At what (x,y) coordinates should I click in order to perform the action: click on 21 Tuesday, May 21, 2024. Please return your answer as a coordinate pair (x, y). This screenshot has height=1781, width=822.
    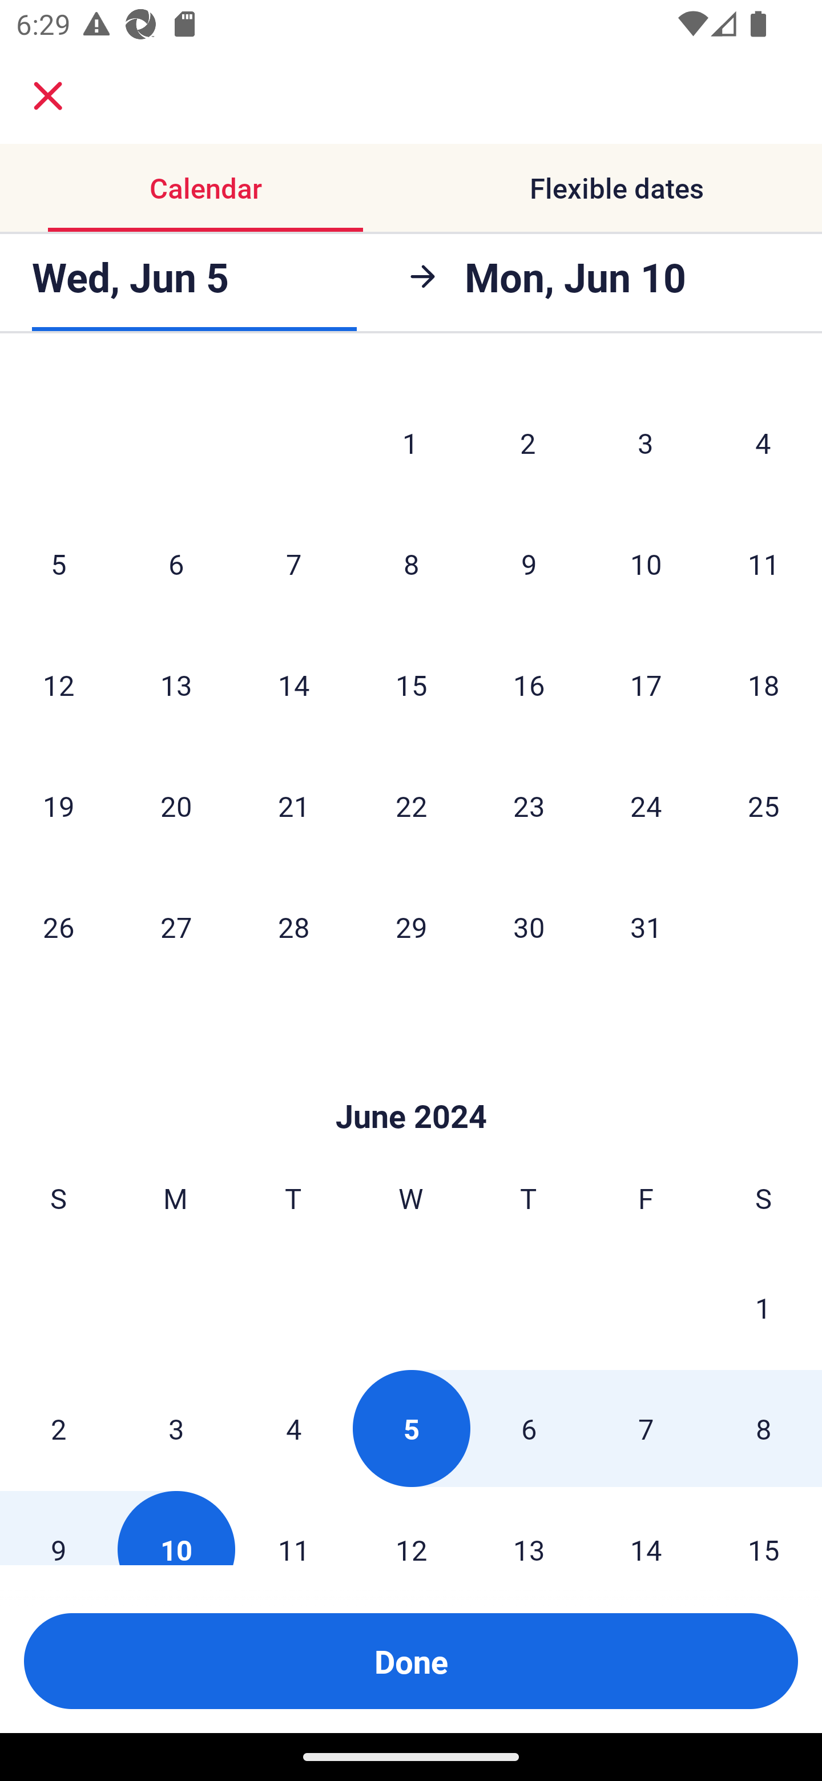
    Looking at the image, I should click on (293, 806).